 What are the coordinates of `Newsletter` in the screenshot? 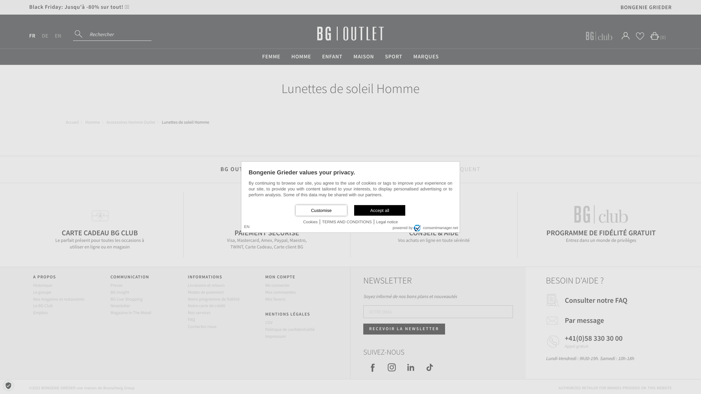 It's located at (120, 306).